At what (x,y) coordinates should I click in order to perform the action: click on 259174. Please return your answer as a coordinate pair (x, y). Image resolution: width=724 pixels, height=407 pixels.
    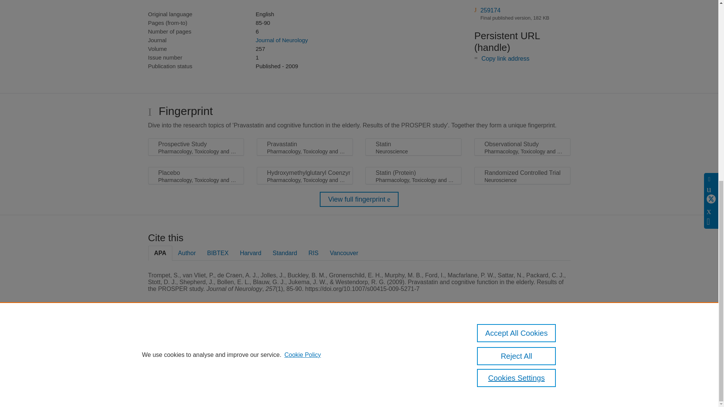
    Looking at the image, I should click on (490, 10).